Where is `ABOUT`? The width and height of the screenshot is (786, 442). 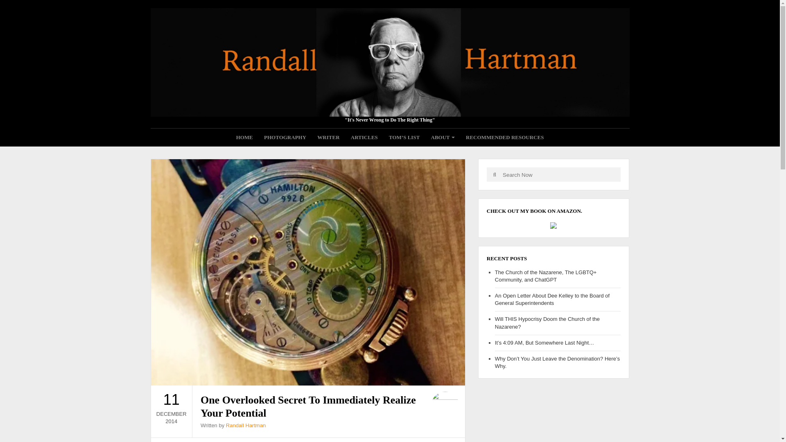
ABOUT is located at coordinates (443, 138).